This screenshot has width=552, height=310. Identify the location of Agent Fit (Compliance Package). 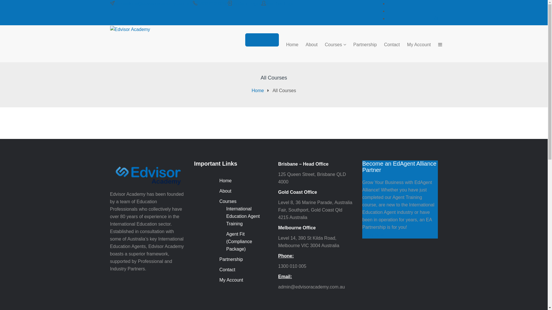
(239, 242).